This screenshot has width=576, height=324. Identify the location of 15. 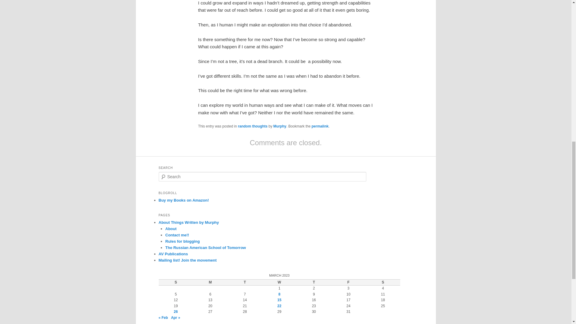
(280, 300).